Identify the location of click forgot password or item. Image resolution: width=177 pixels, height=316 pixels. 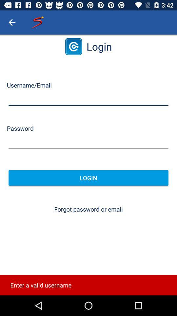
(88, 209).